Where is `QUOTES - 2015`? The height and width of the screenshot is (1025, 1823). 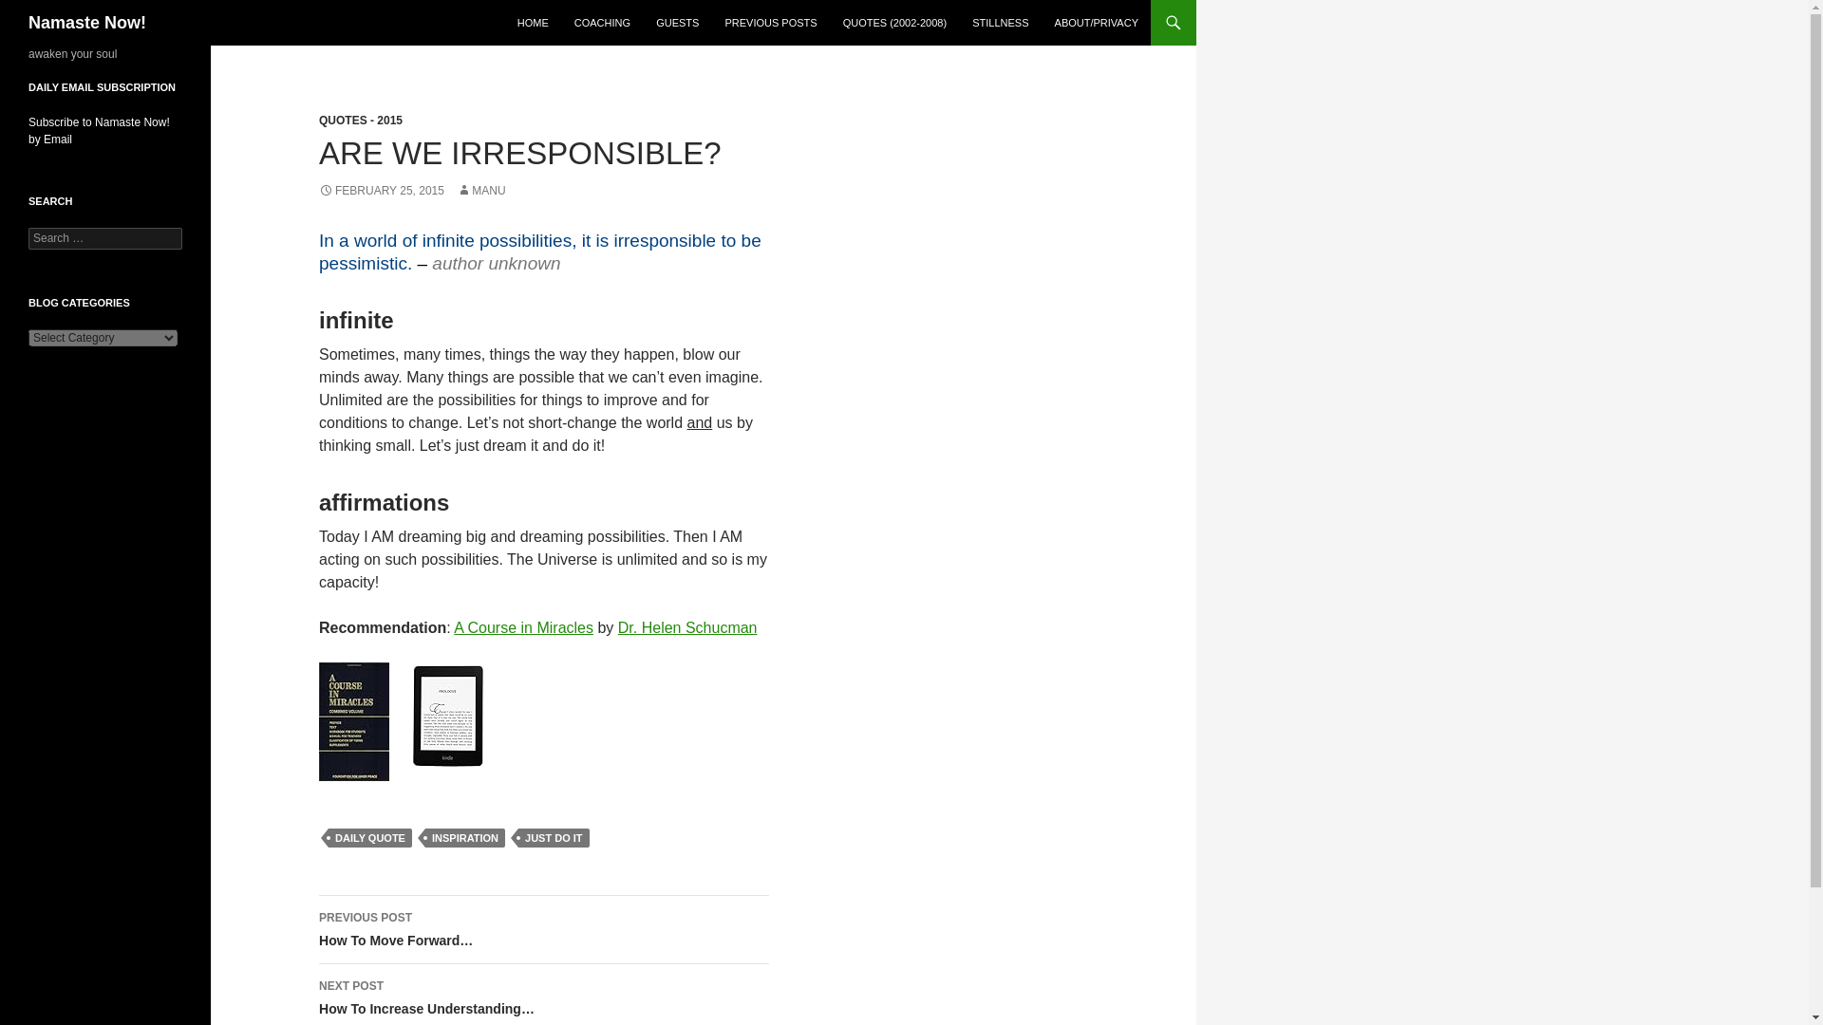
QUOTES - 2015 is located at coordinates (361, 120).